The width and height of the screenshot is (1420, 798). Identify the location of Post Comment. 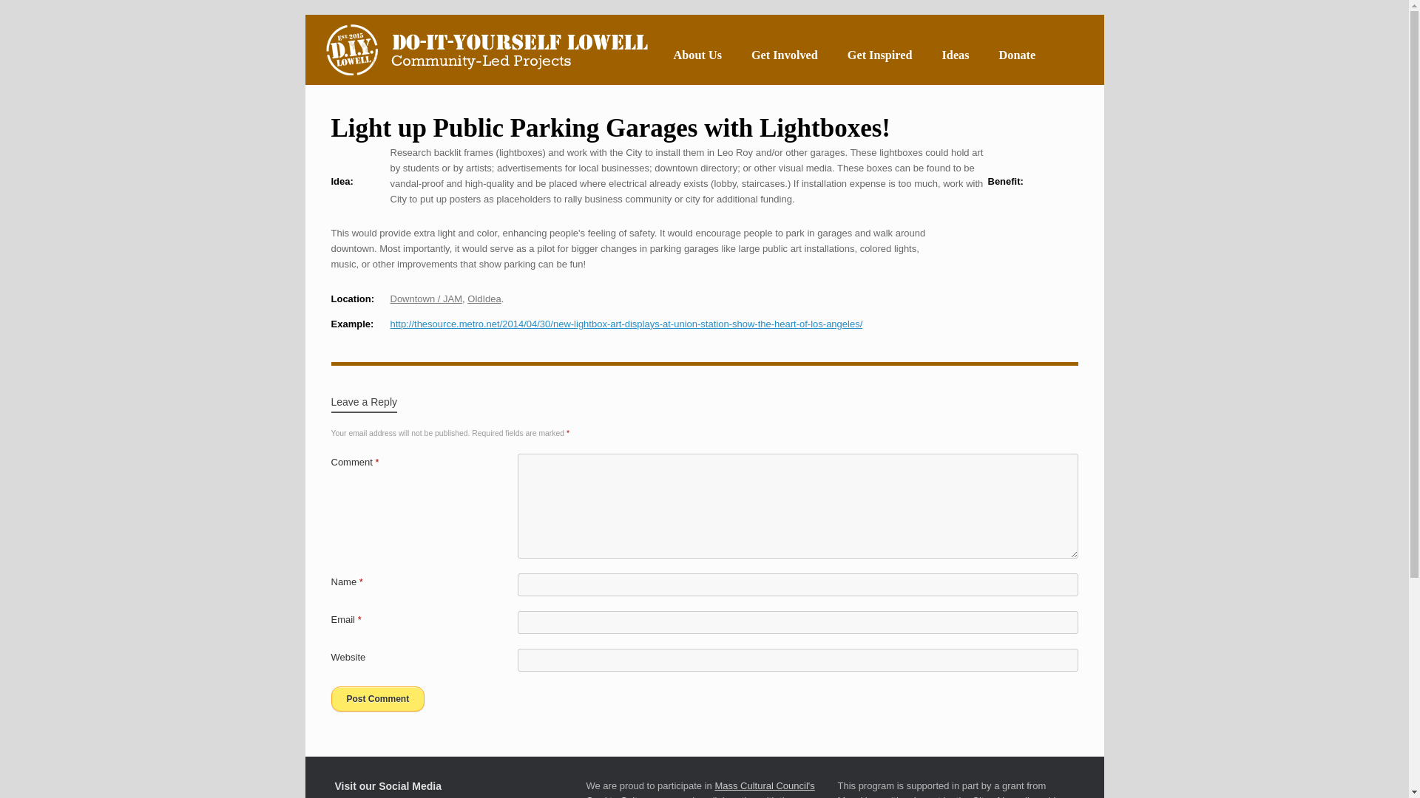
(377, 699).